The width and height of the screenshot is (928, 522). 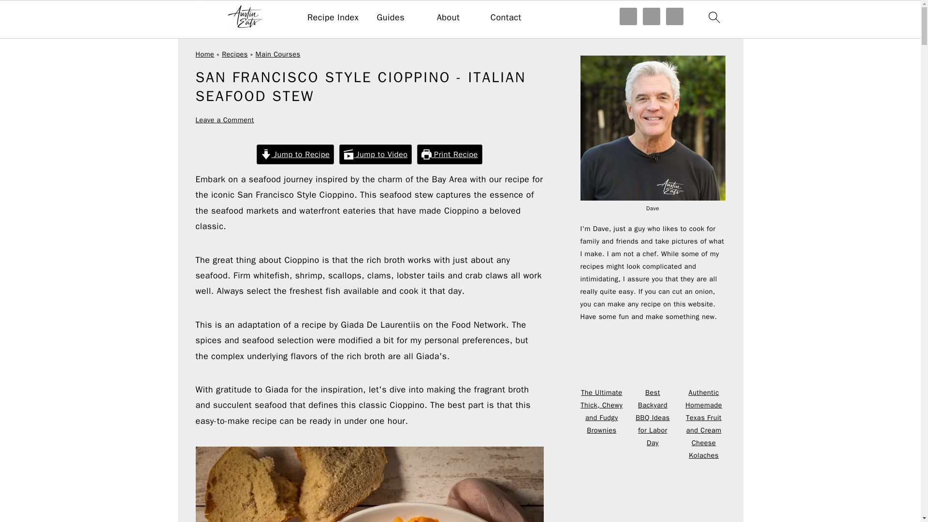 I want to click on Home, so click(x=204, y=54).